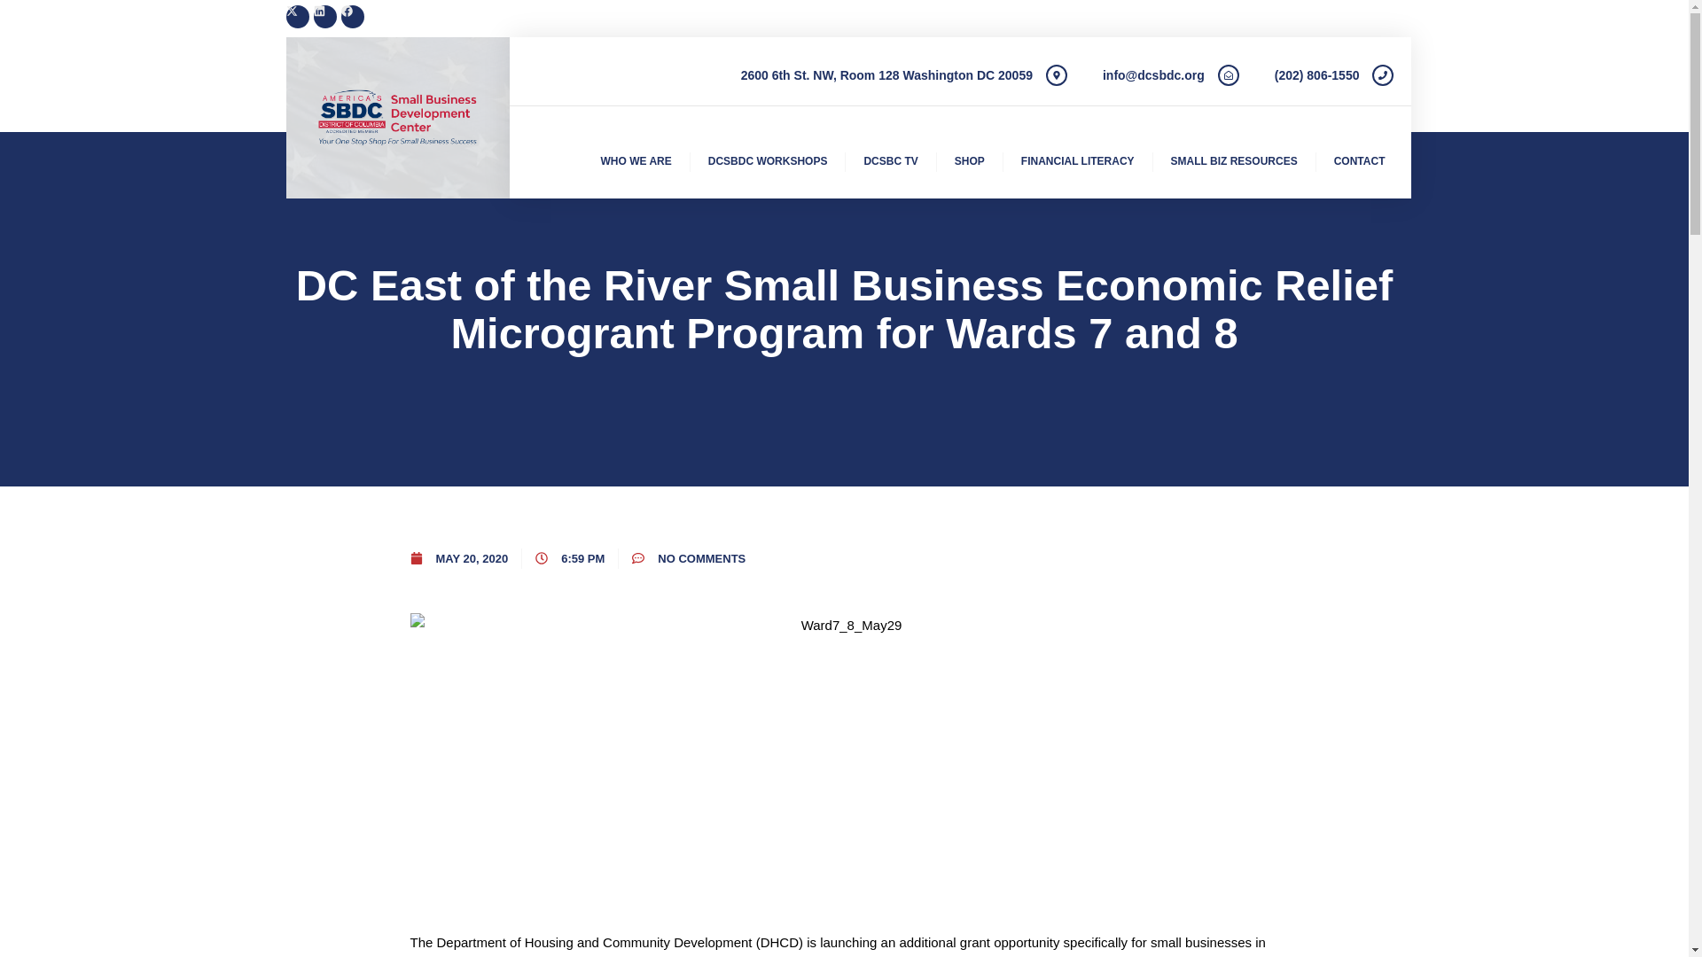 Image resolution: width=1702 pixels, height=957 pixels. I want to click on CONTACT, so click(1359, 161).